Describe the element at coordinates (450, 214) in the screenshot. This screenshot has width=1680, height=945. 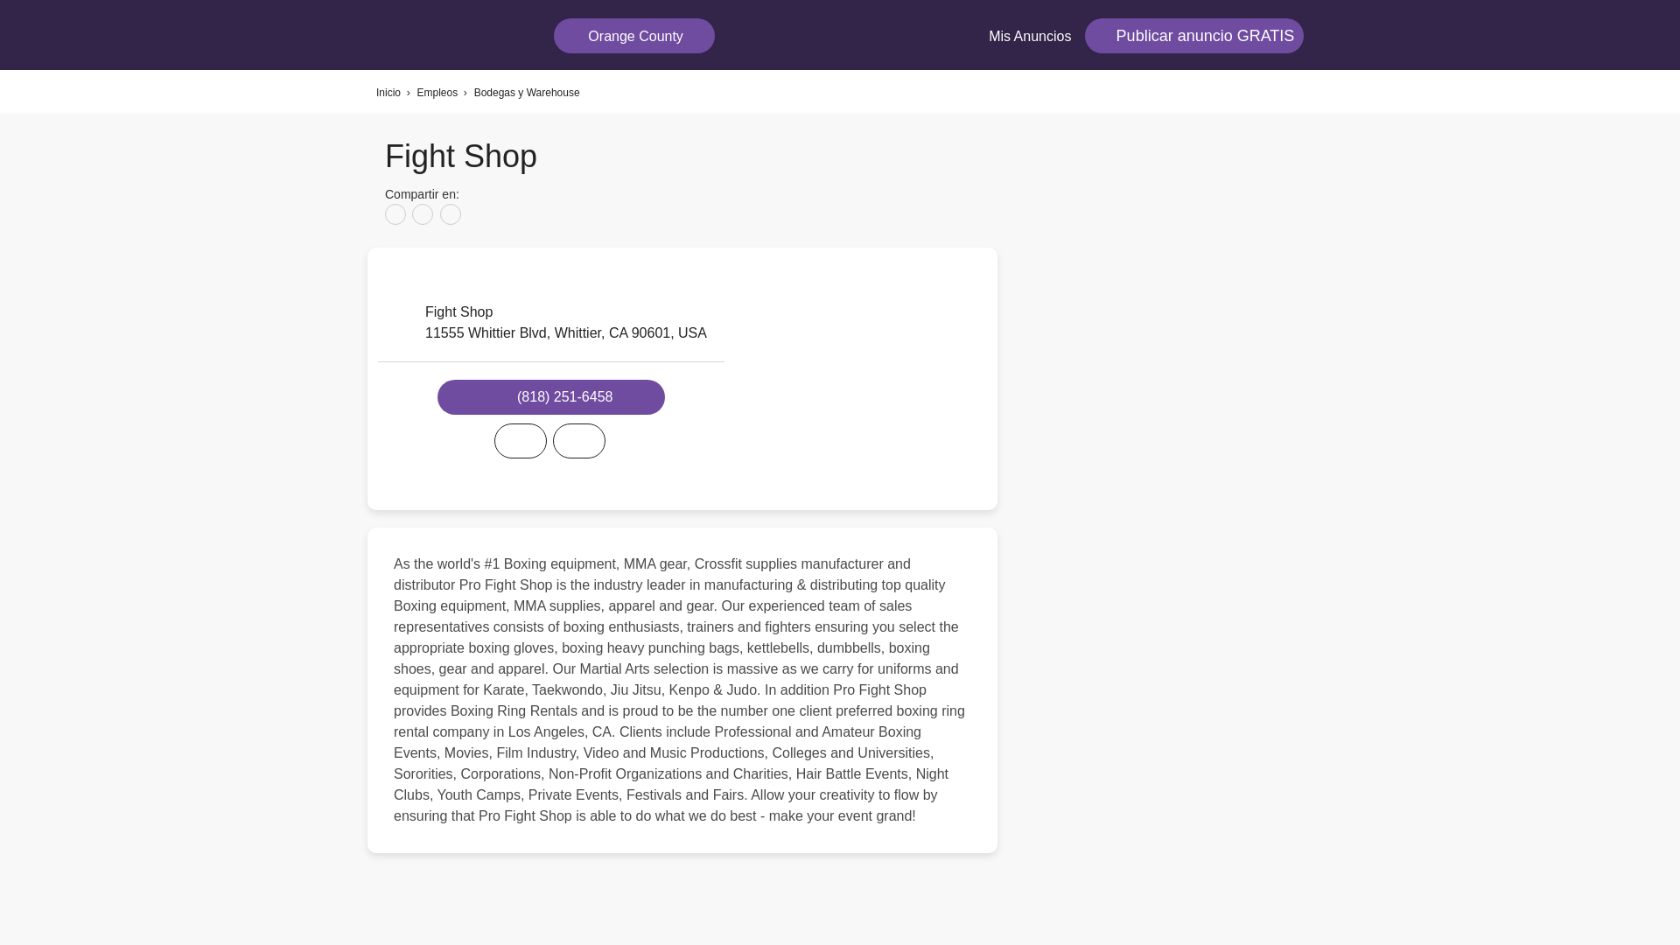
I see `Enviar a un amigo` at that location.